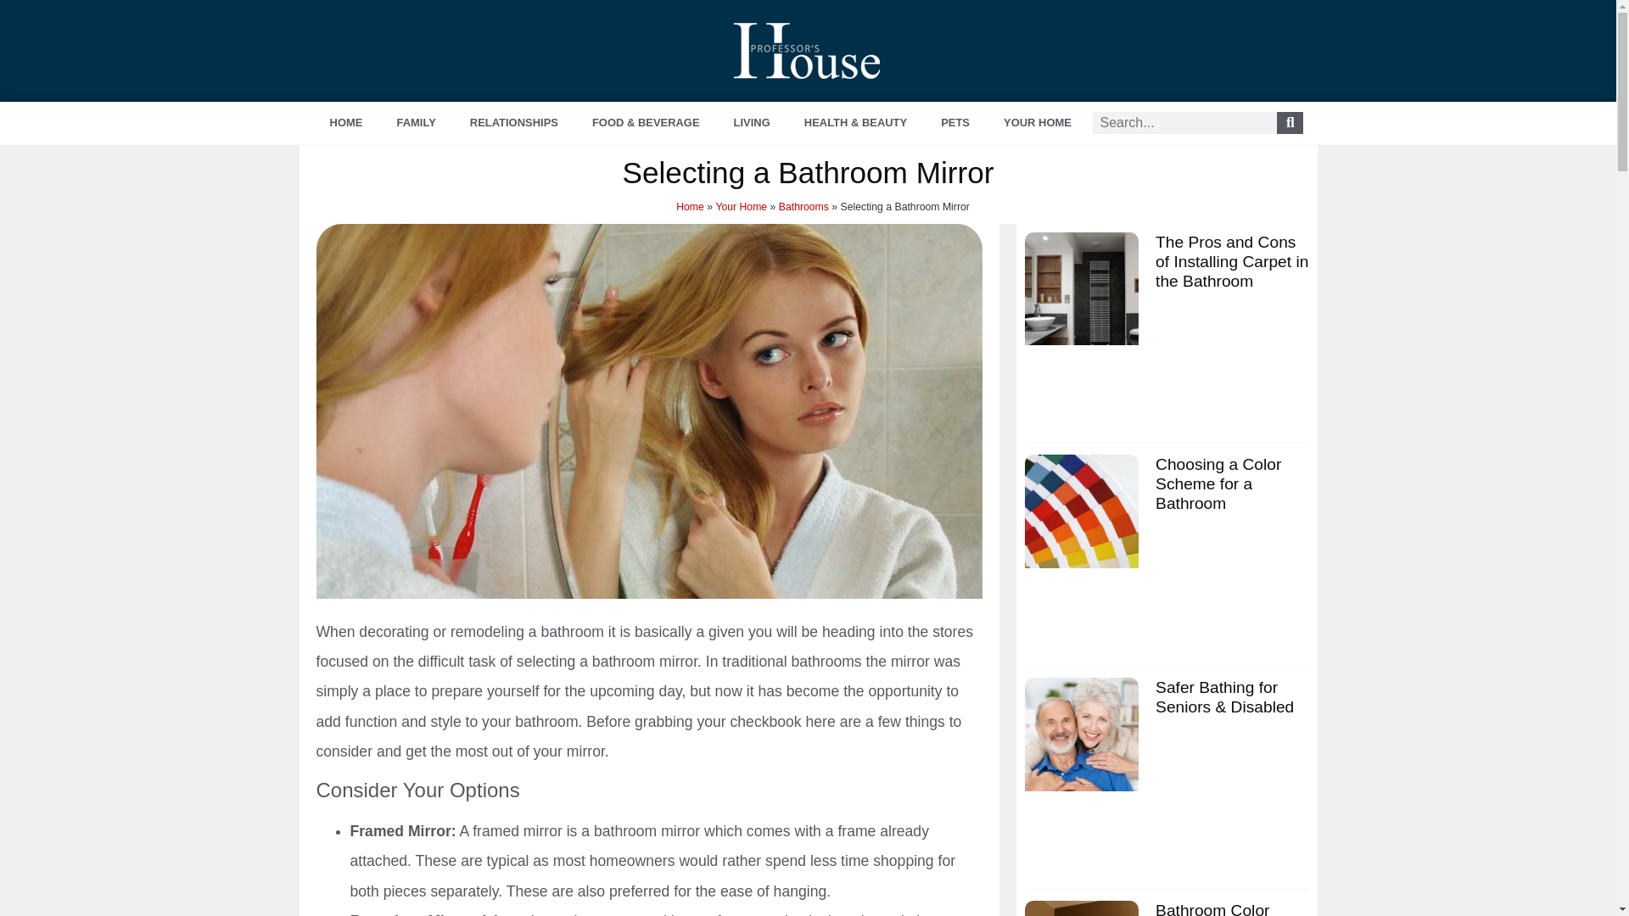  I want to click on HOME, so click(346, 122).